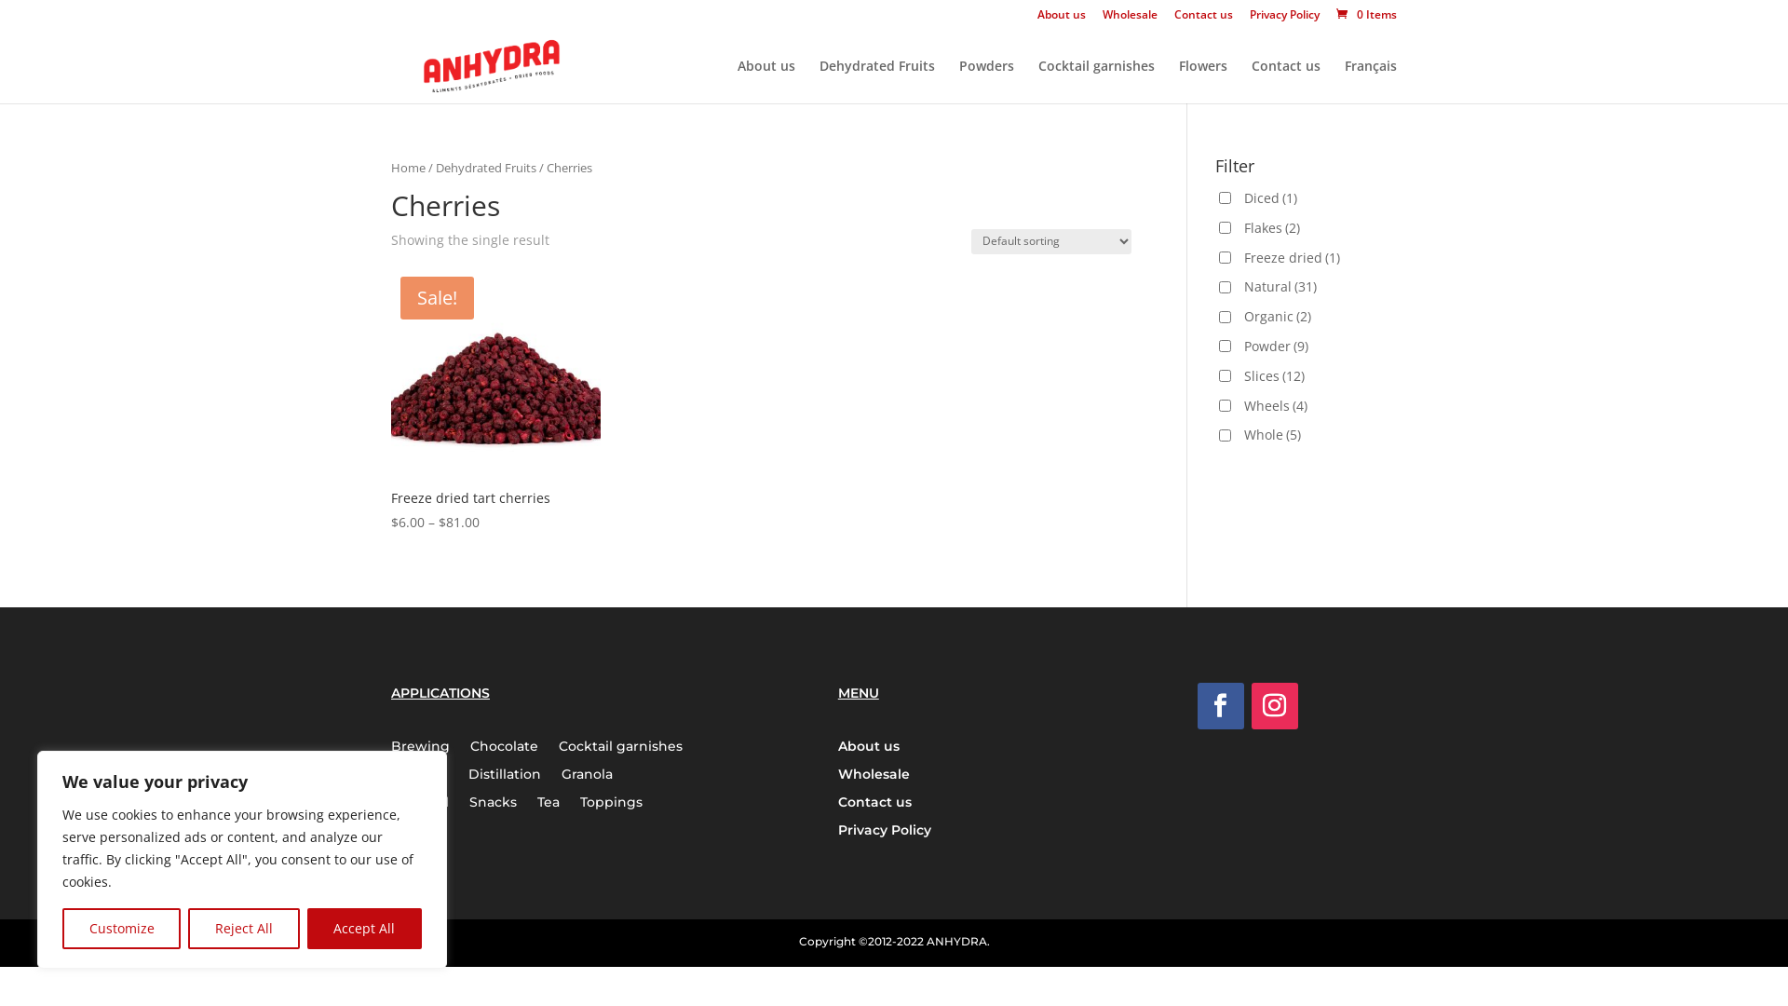 The height and width of the screenshot is (1006, 1788). I want to click on Snacks, so click(494, 806).